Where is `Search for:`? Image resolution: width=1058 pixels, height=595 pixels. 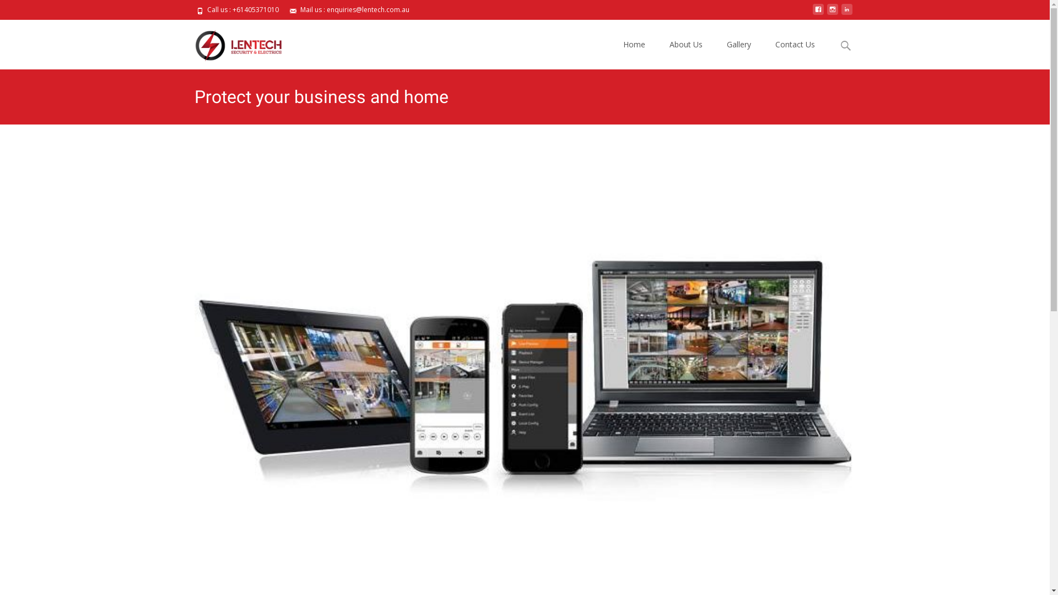 Search for: is located at coordinates (846, 46).